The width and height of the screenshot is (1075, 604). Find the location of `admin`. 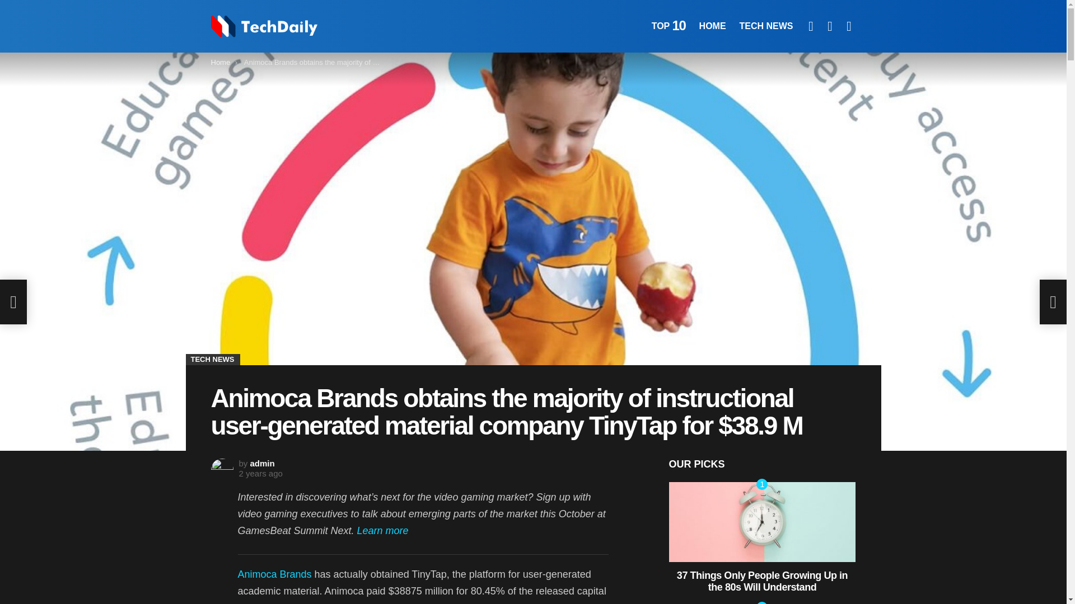

admin is located at coordinates (263, 463).